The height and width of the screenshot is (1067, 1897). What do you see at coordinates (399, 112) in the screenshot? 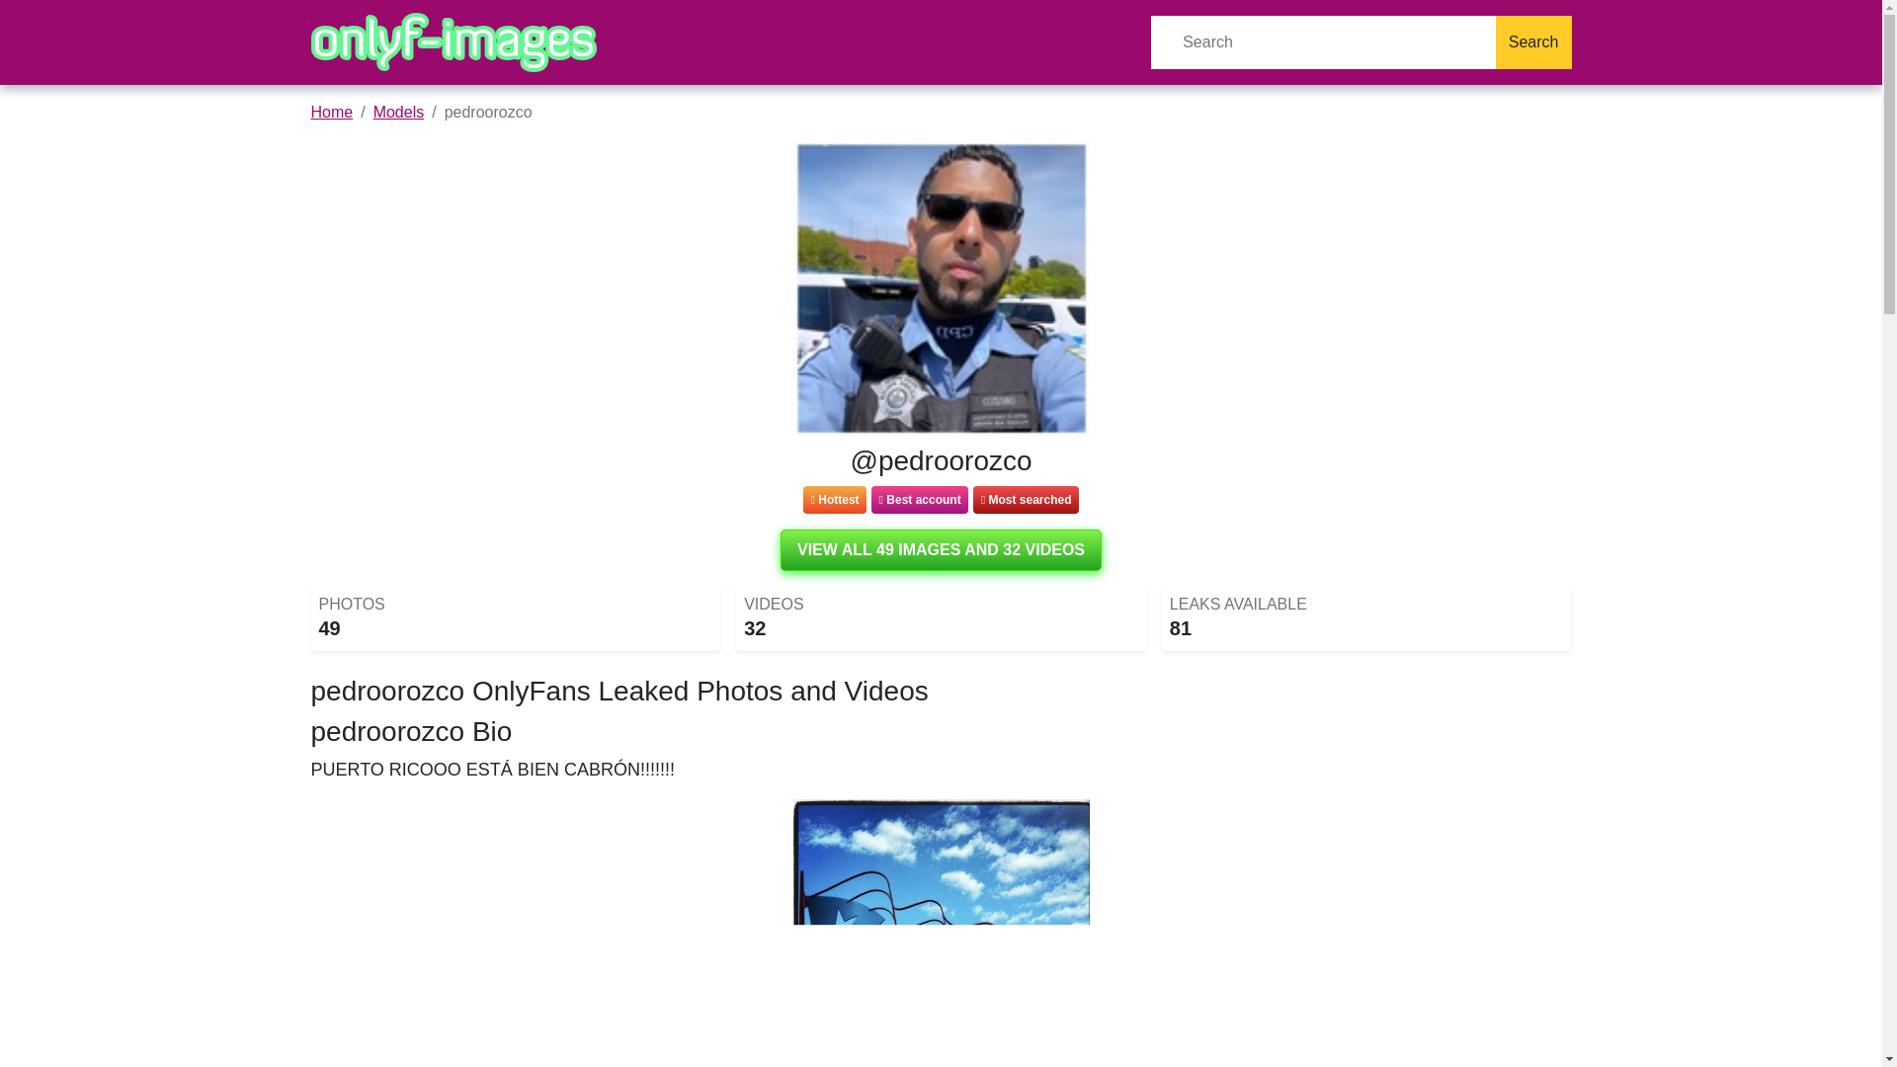
I see `Models` at bounding box center [399, 112].